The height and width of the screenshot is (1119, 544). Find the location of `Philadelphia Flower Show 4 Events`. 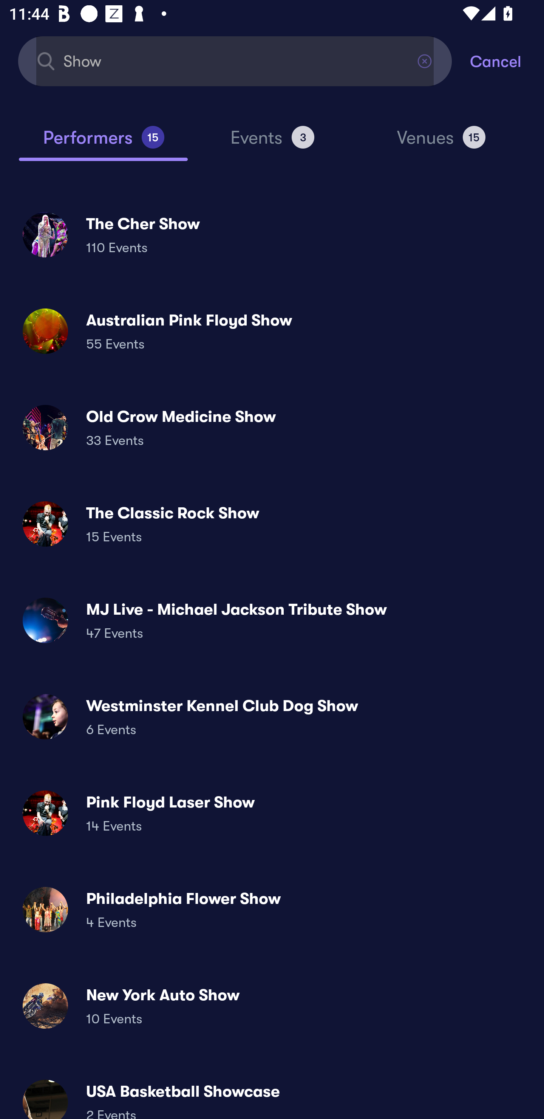

Philadelphia Flower Show 4 Events is located at coordinates (272, 909).